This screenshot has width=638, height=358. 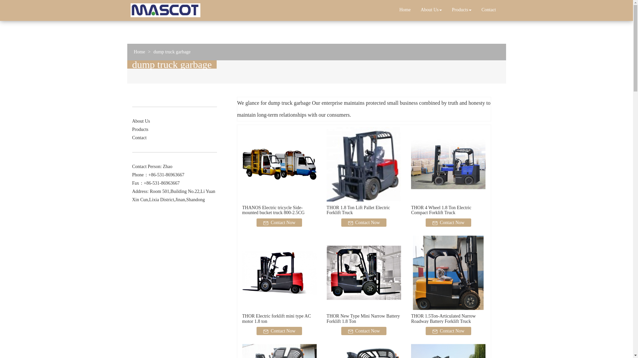 What do you see at coordinates (431, 10) in the screenshot?
I see `About Us` at bounding box center [431, 10].